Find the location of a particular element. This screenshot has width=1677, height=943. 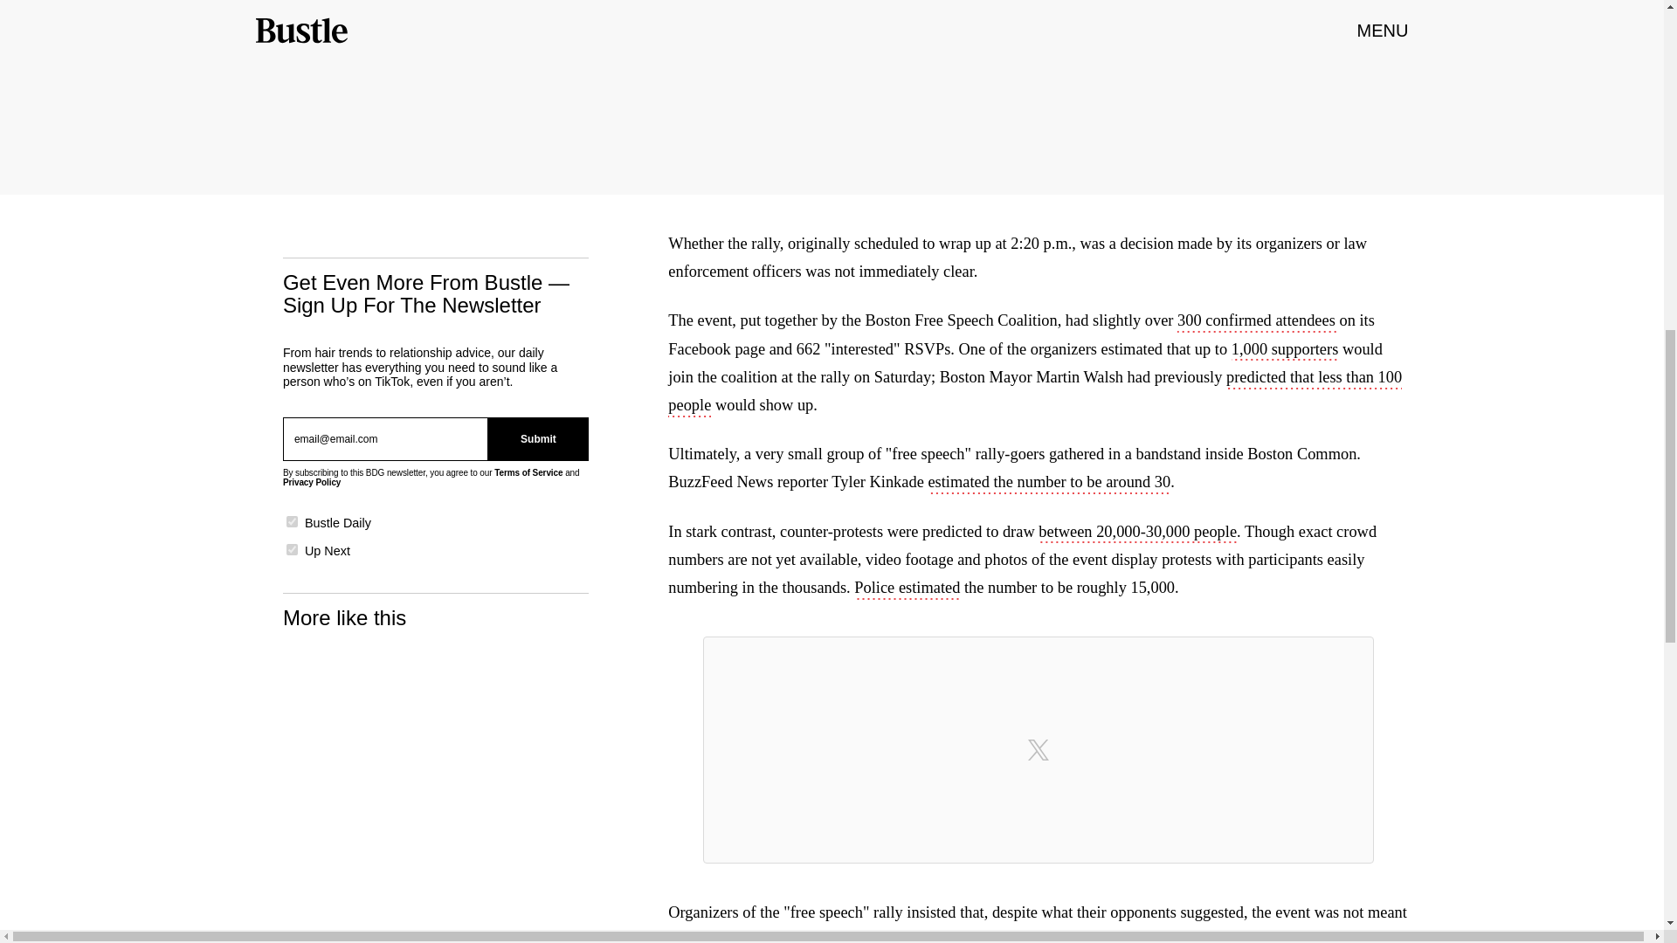

between 20,000-30,000 people is located at coordinates (1137, 533).